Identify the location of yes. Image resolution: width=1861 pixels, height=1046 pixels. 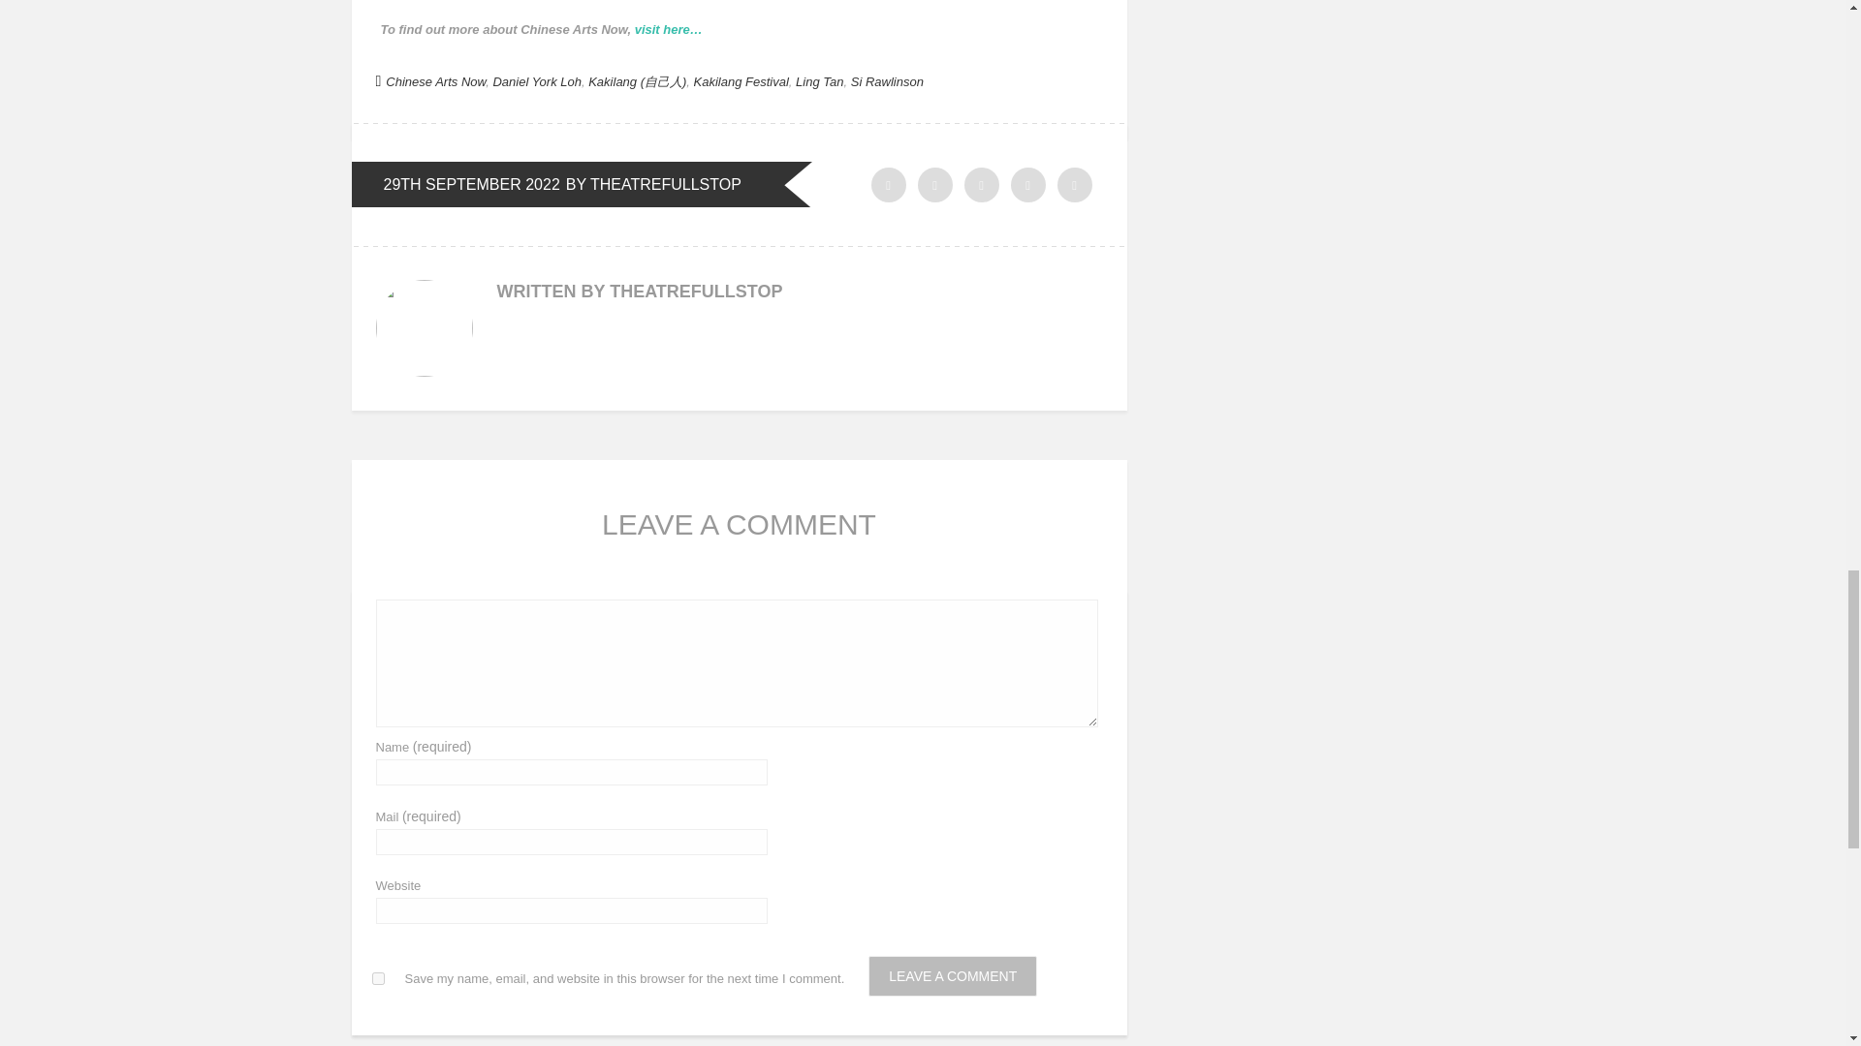
(378, 978).